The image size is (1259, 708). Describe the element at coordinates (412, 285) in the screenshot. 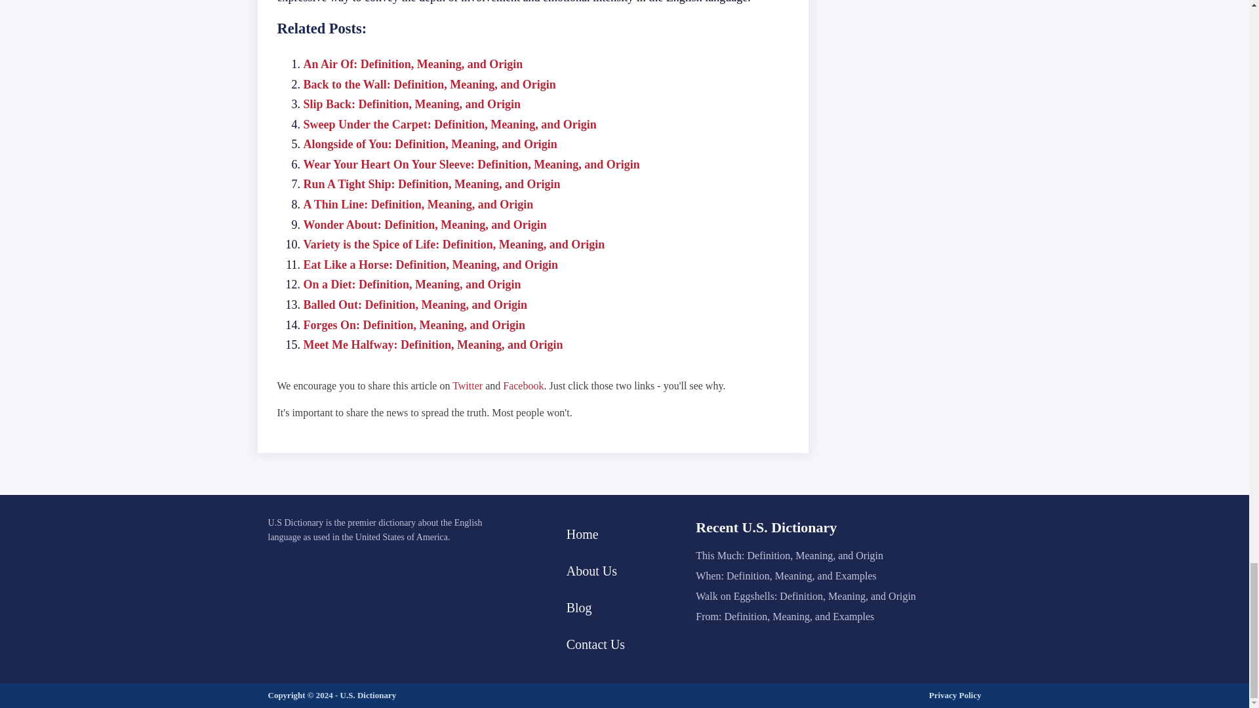

I see `On a Diet: Definition, Meaning, and Origin` at that location.